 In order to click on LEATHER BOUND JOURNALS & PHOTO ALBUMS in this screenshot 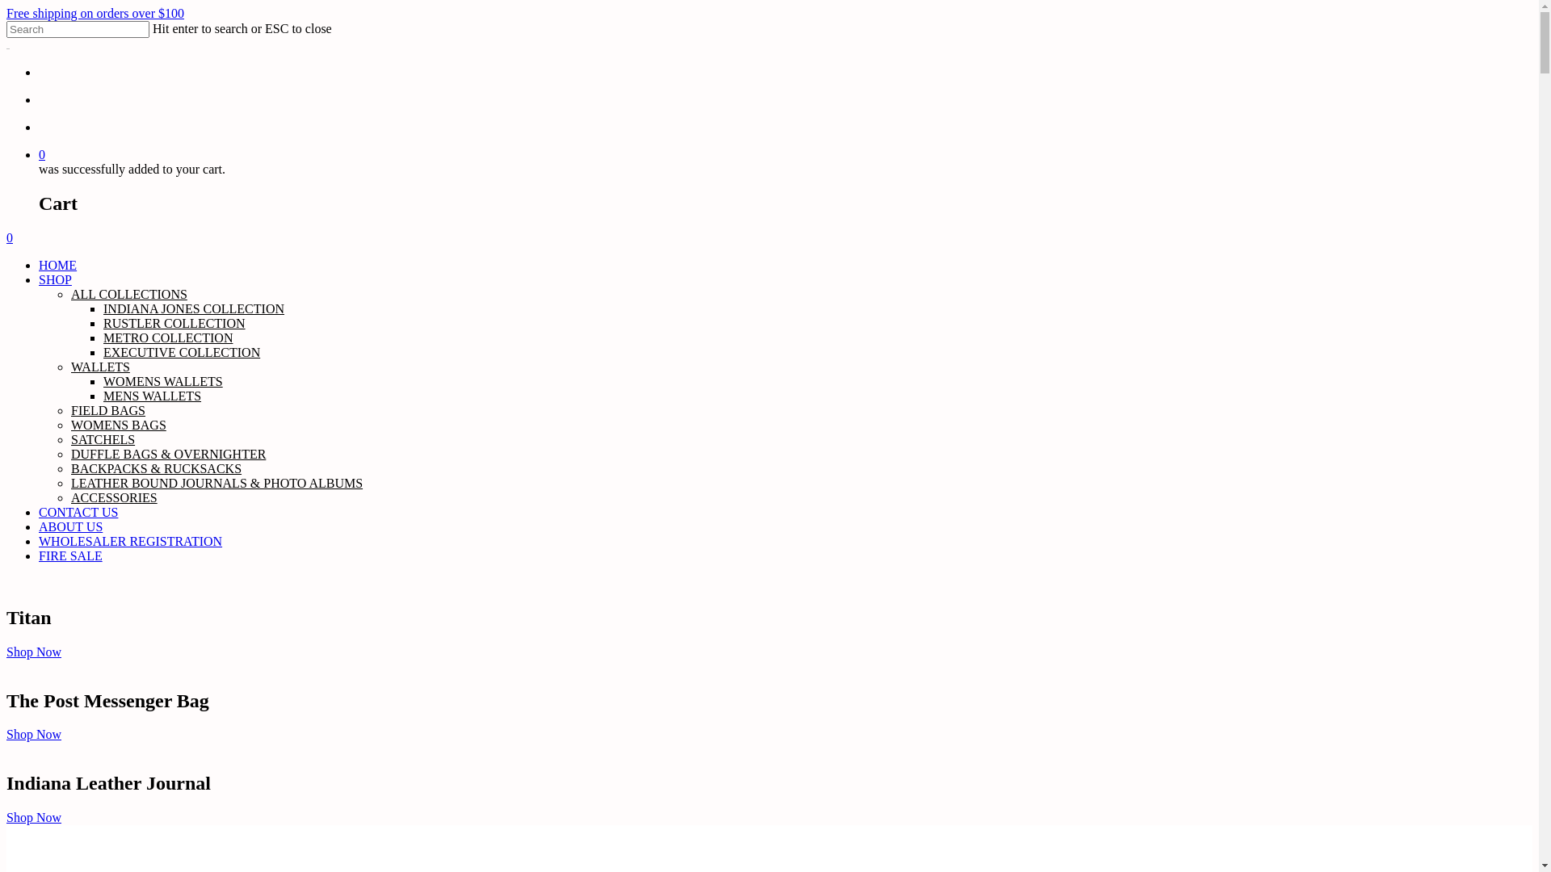, I will do `click(216, 483)`.